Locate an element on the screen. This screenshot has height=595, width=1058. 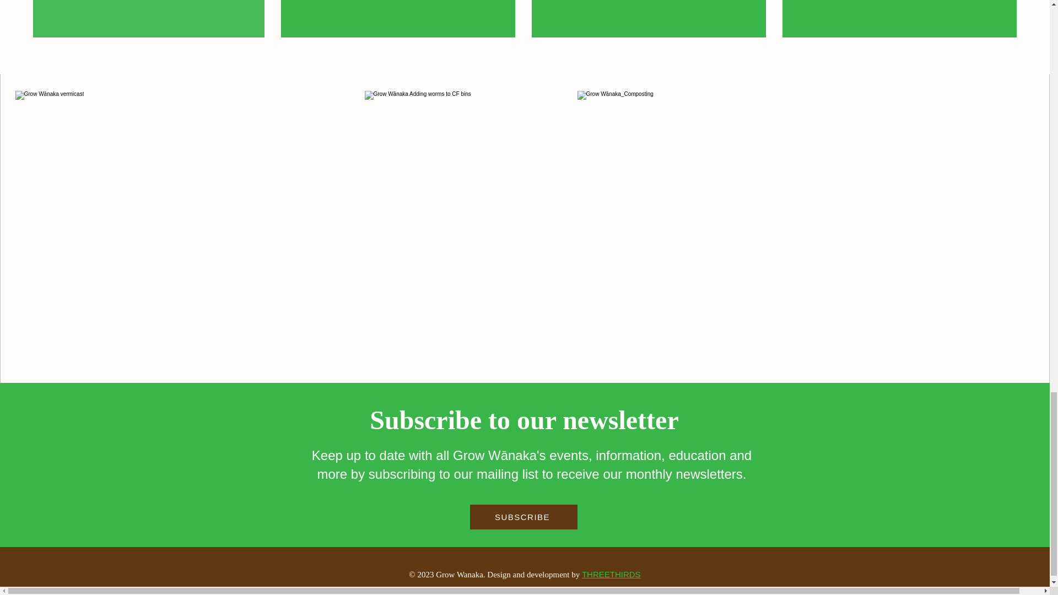
SUBSCRIBE is located at coordinates (523, 517).